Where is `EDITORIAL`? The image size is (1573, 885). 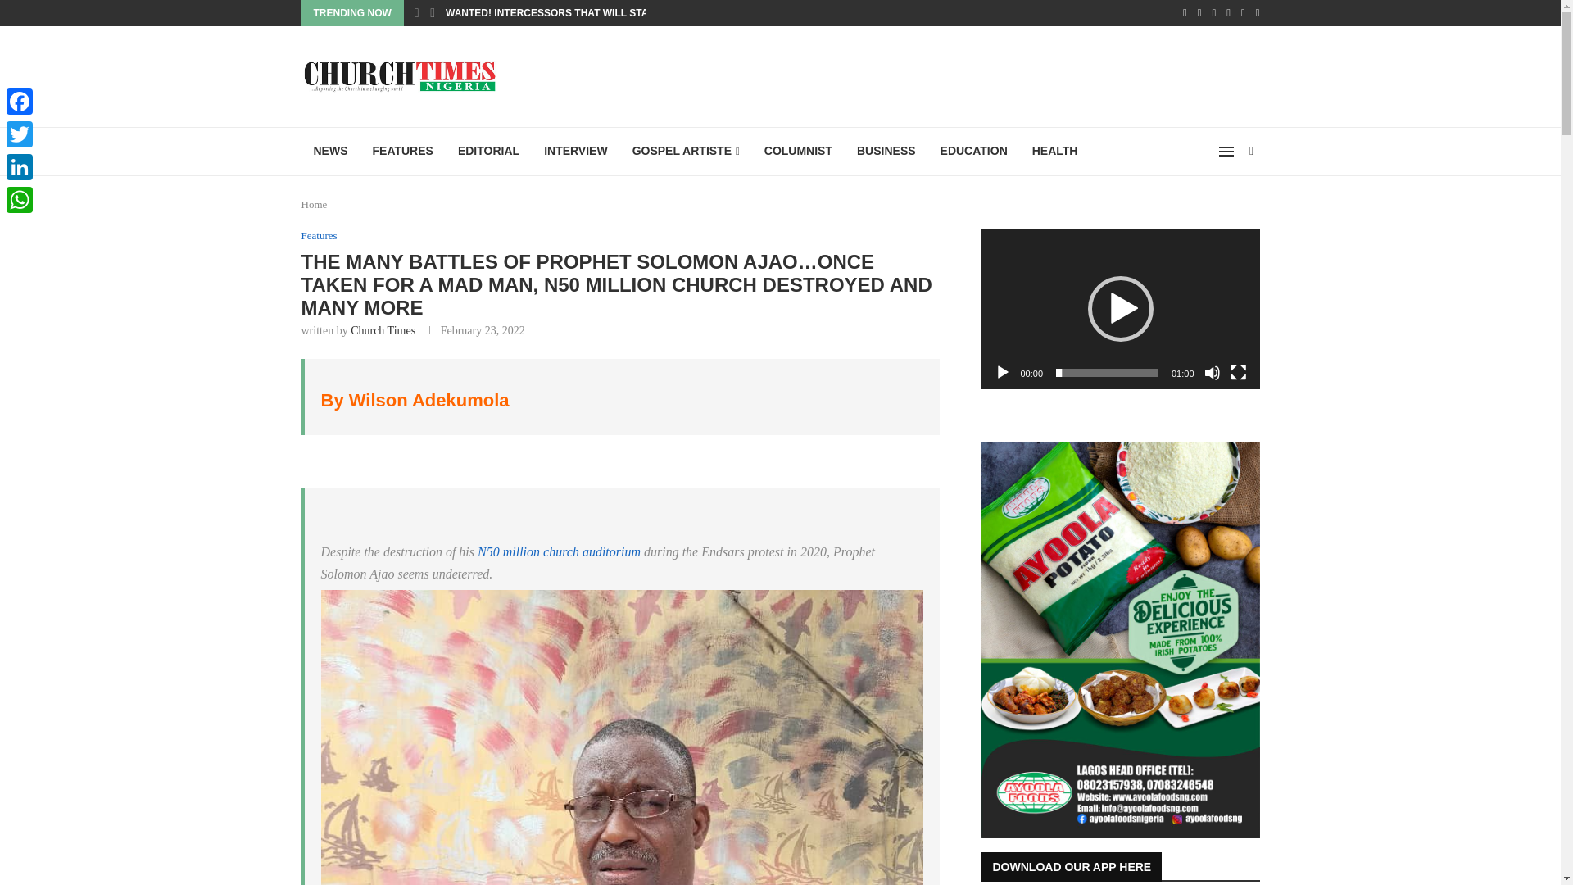 EDITORIAL is located at coordinates (488, 151).